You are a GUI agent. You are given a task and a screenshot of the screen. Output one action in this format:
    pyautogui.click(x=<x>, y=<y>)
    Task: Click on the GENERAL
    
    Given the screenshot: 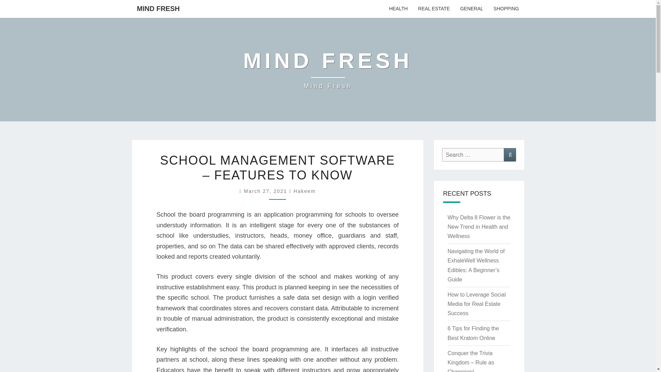 What is the action you would take?
    pyautogui.click(x=510, y=154)
    